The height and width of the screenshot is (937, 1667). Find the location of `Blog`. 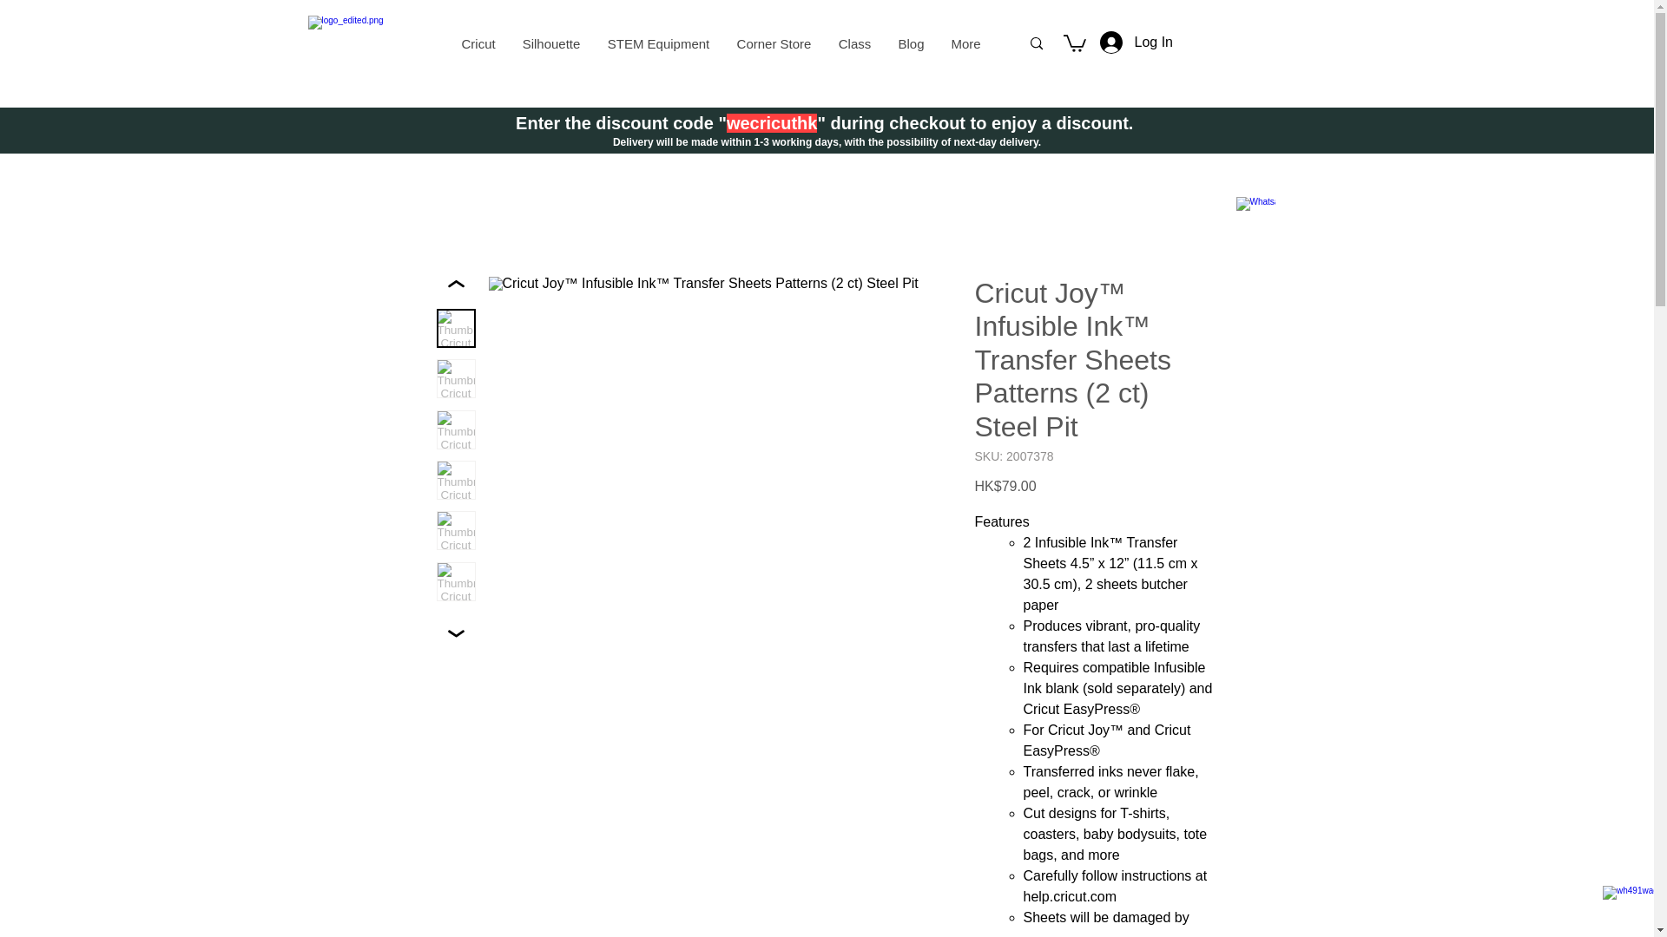

Blog is located at coordinates (910, 43).